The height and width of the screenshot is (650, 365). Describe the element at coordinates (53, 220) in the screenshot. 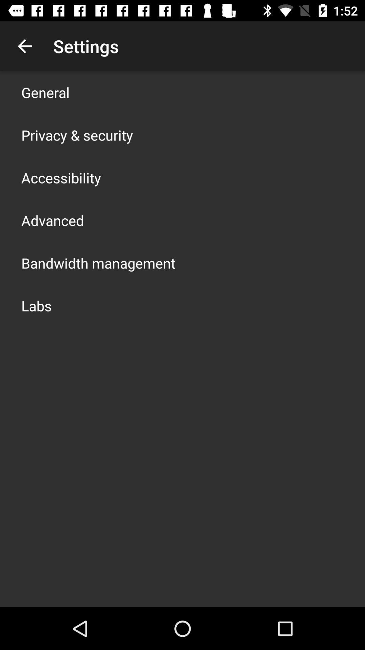

I see `click the app above the bandwidth management app` at that location.